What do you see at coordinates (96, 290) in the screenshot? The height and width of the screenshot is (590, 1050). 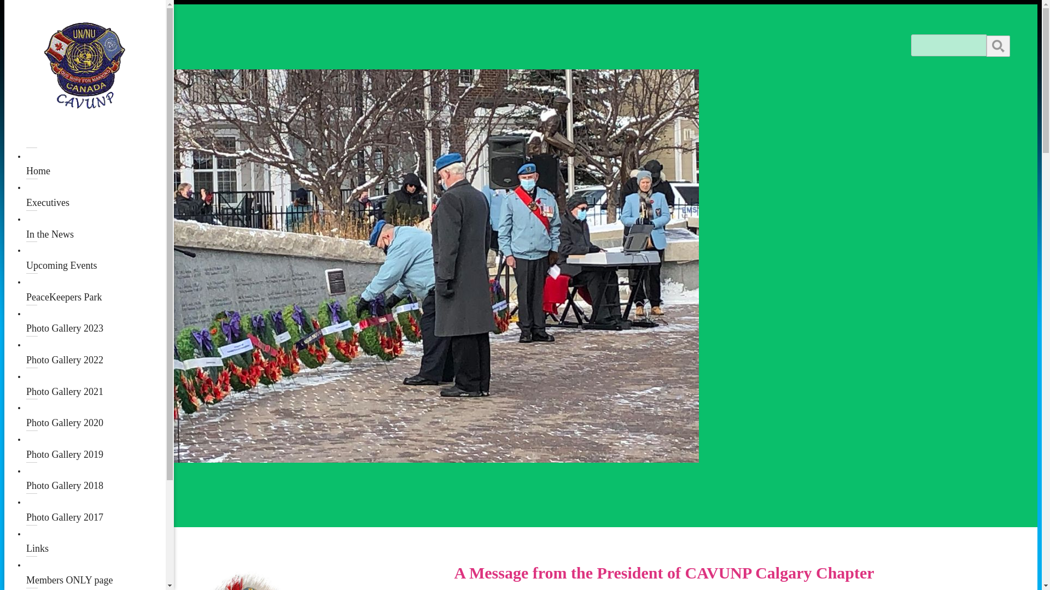 I see `PeaceKeepers Park` at bounding box center [96, 290].